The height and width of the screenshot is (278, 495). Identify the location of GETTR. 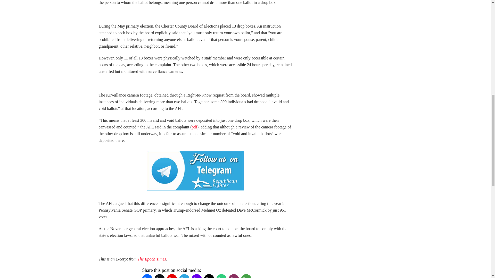
(171, 275).